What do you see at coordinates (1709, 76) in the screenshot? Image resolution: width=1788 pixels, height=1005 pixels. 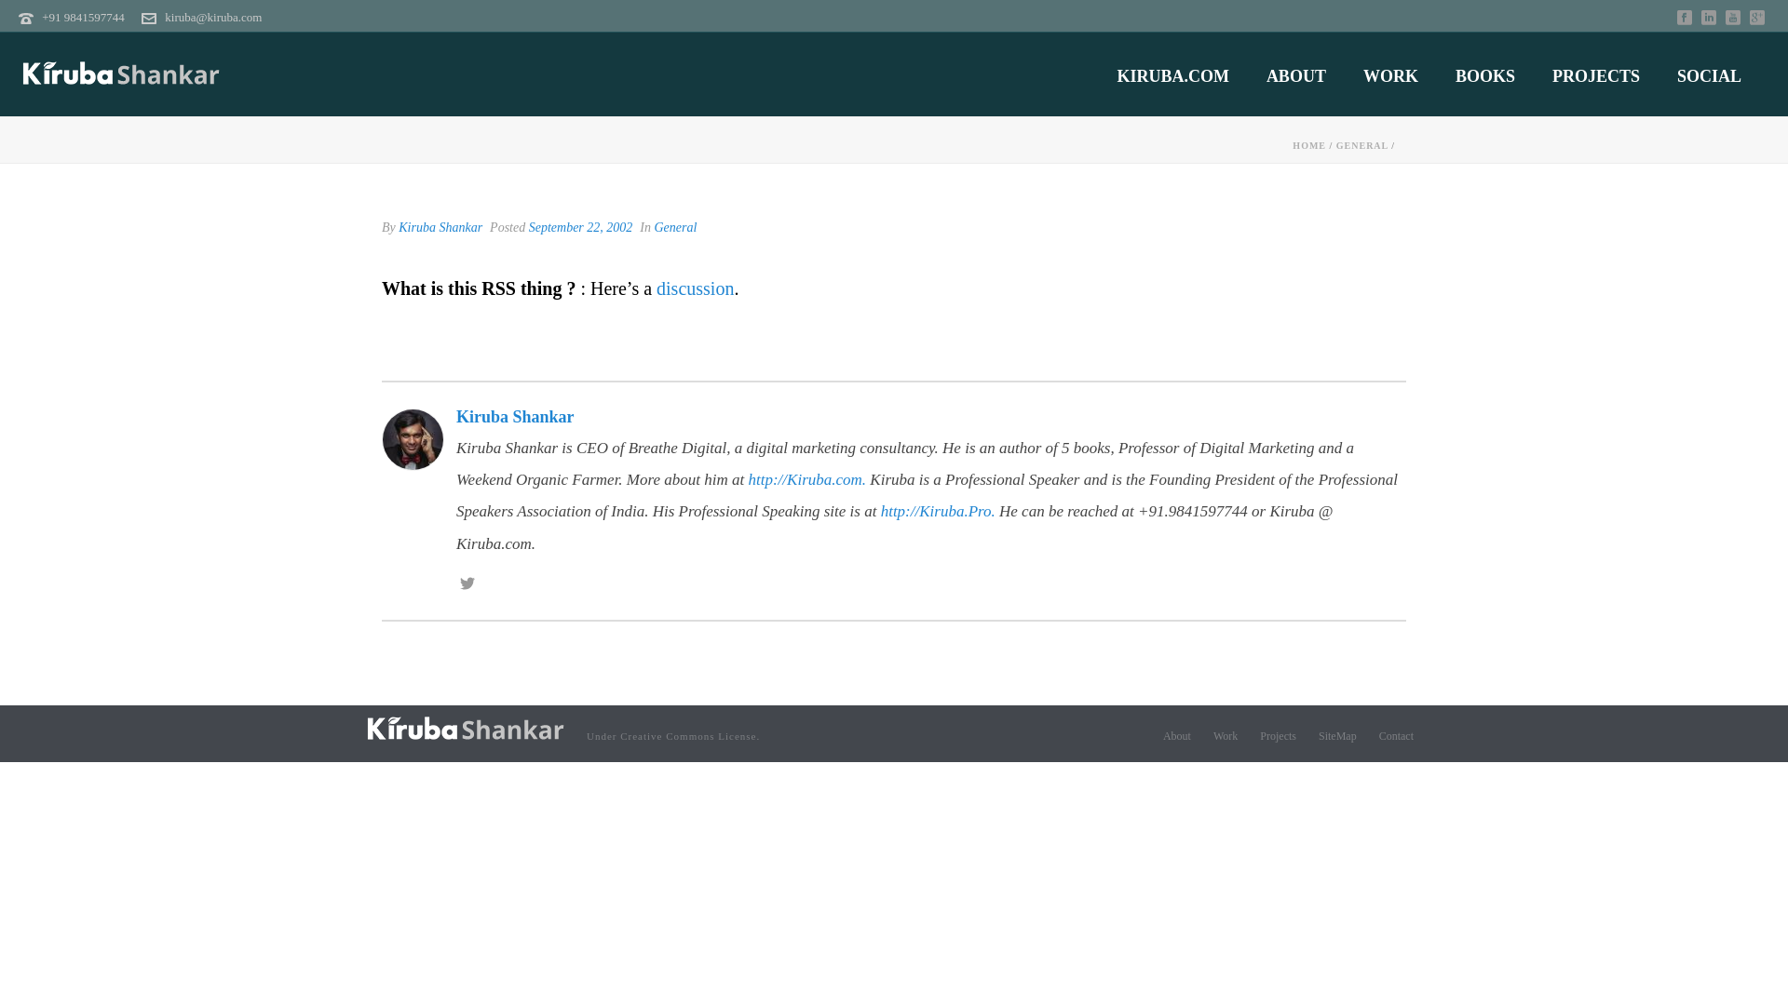 I see `SOCIAL` at bounding box center [1709, 76].